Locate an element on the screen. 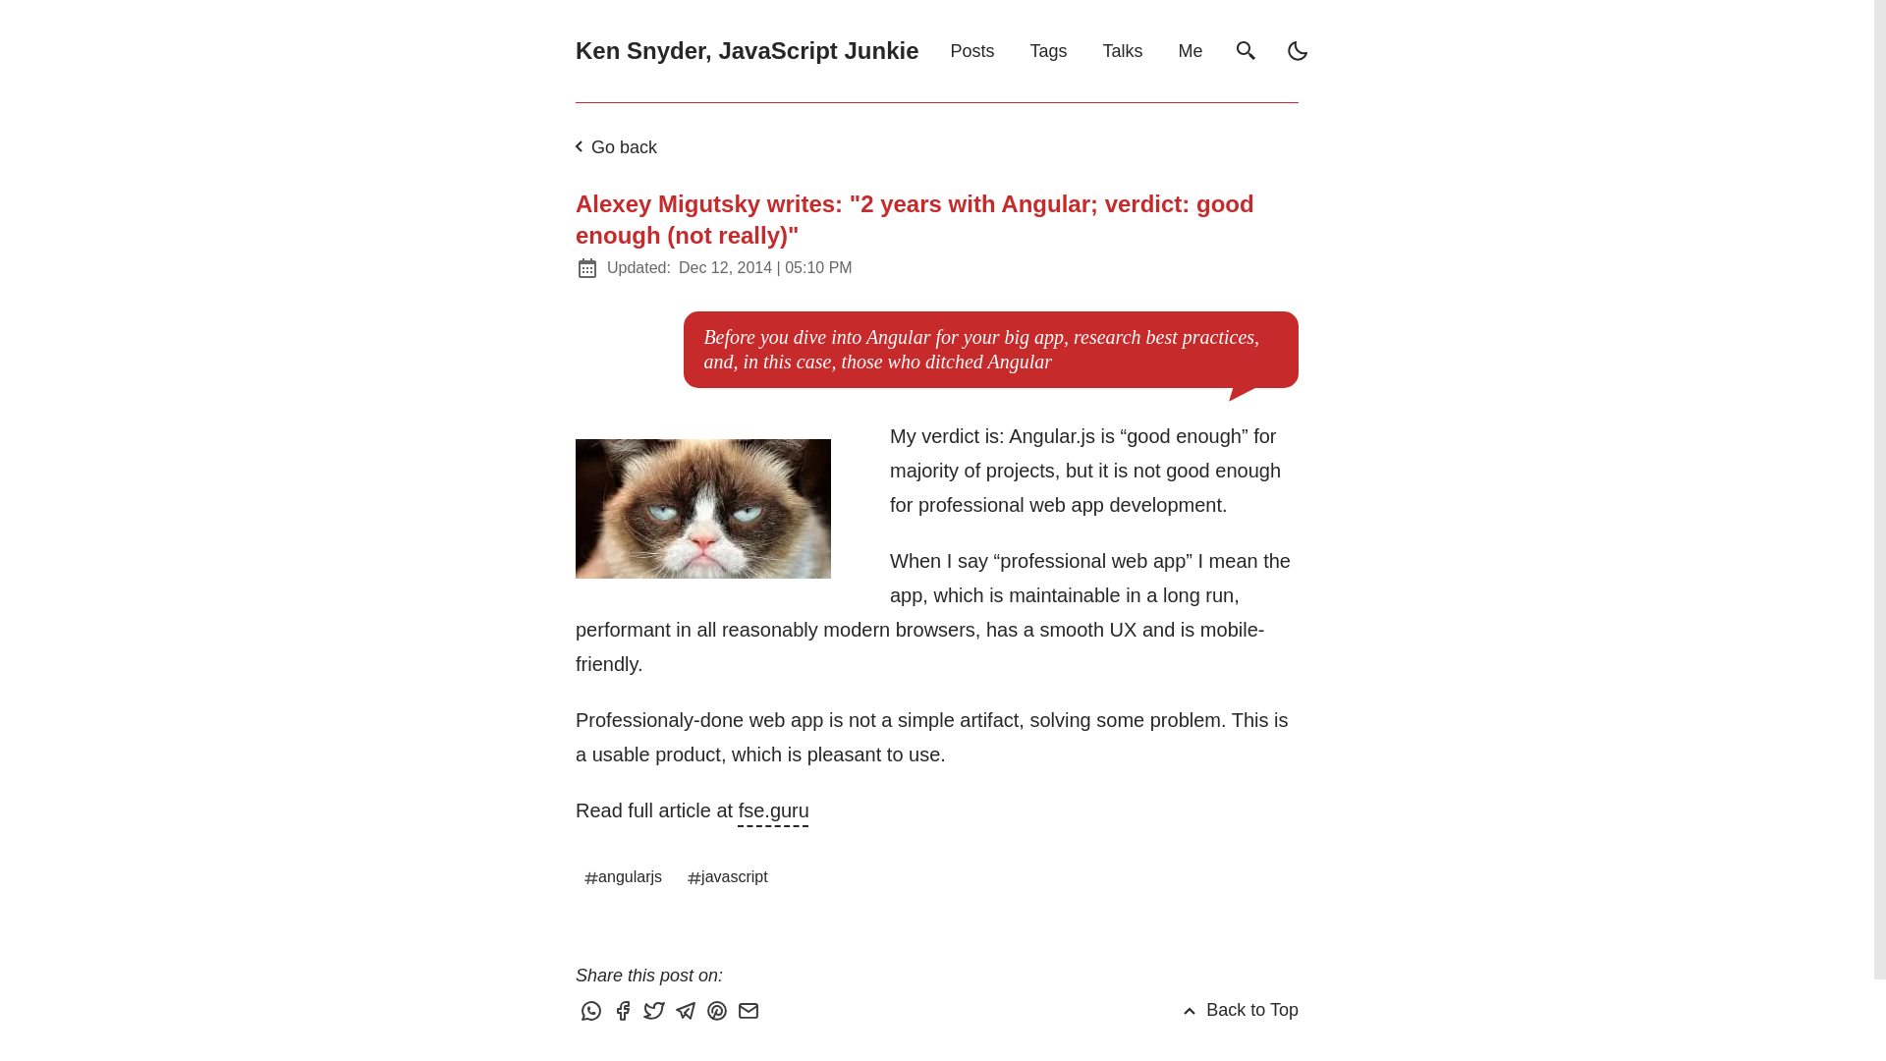 This screenshot has height=1061, width=1886. Back to Top is located at coordinates (1238, 1010).